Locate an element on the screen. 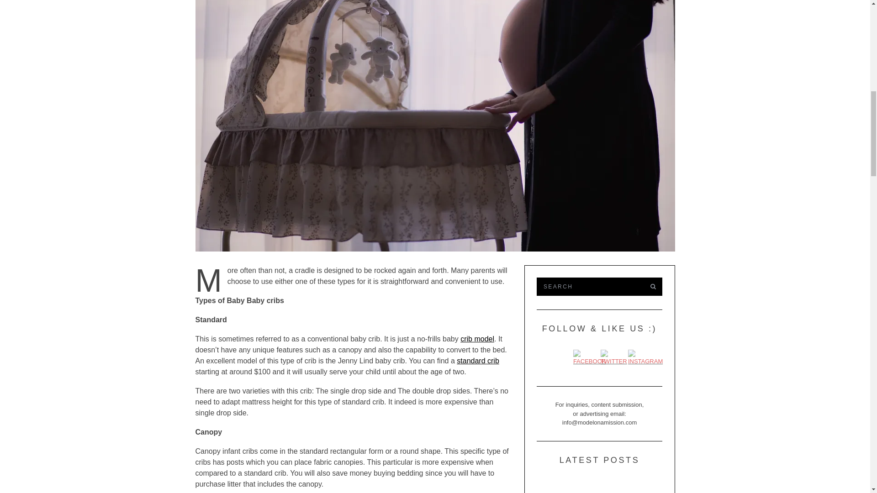  FACEBOOK is located at coordinates (589, 358).